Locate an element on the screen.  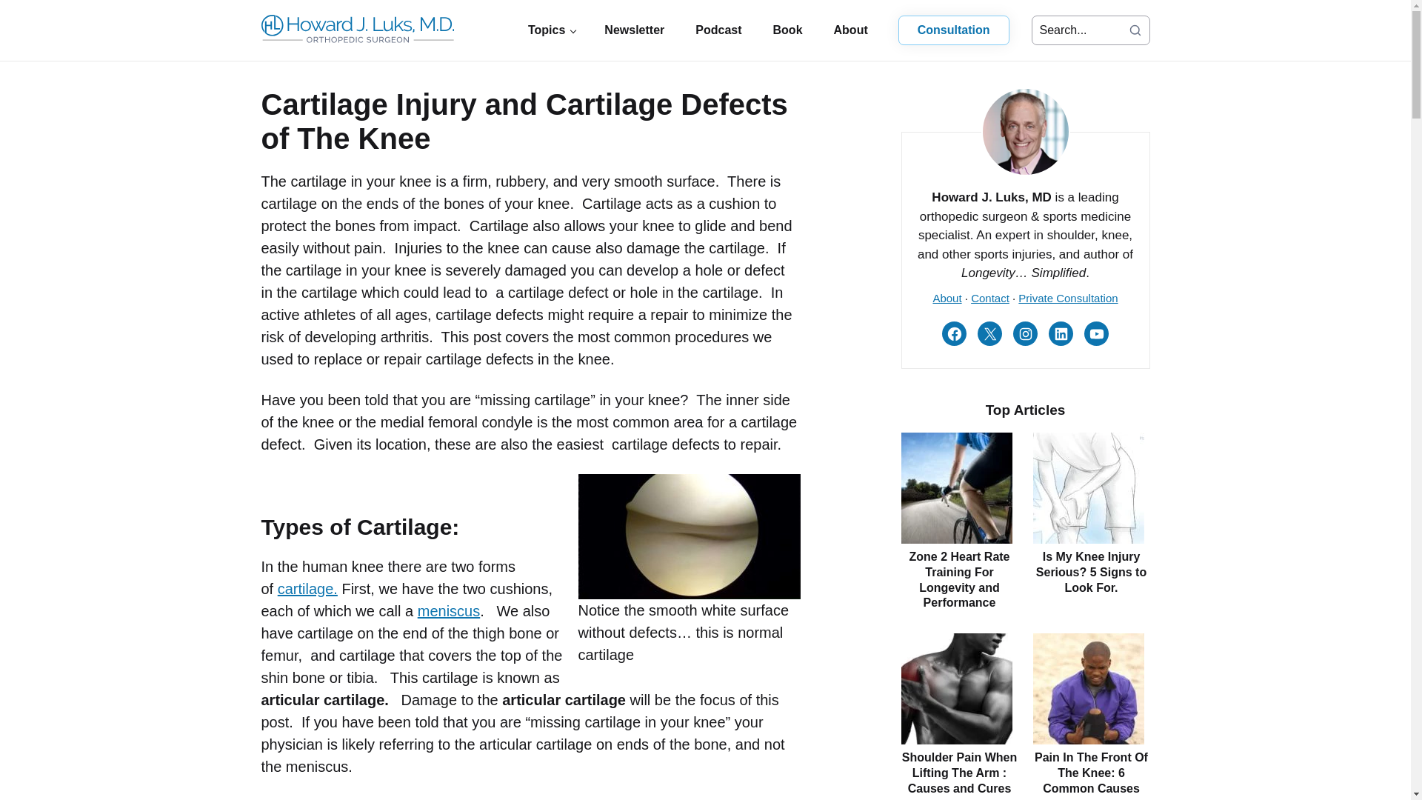
About is located at coordinates (850, 30).